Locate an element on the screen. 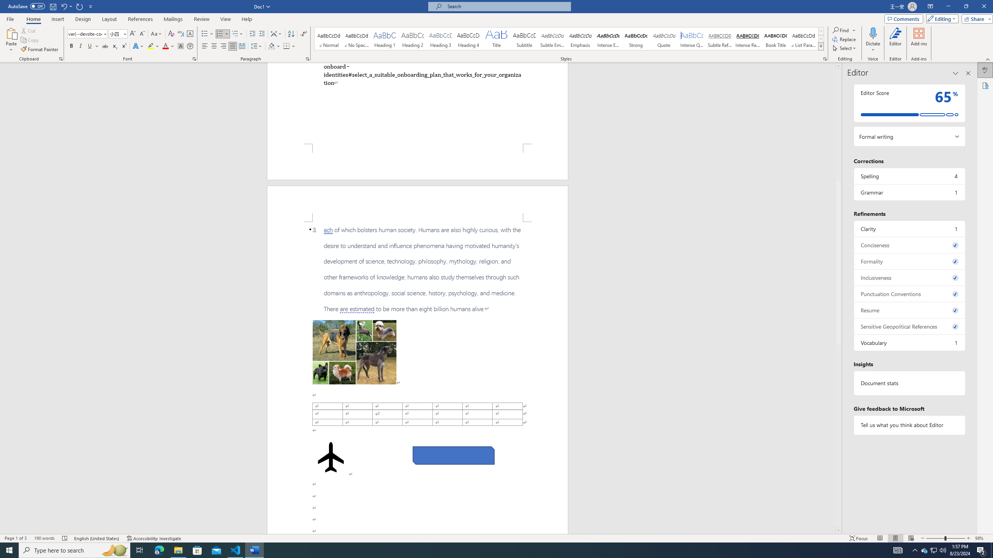 The image size is (993, 558). Borders is located at coordinates (289, 46).